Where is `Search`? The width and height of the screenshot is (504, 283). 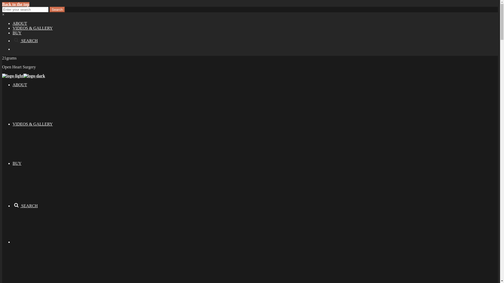
Search is located at coordinates (57, 9).